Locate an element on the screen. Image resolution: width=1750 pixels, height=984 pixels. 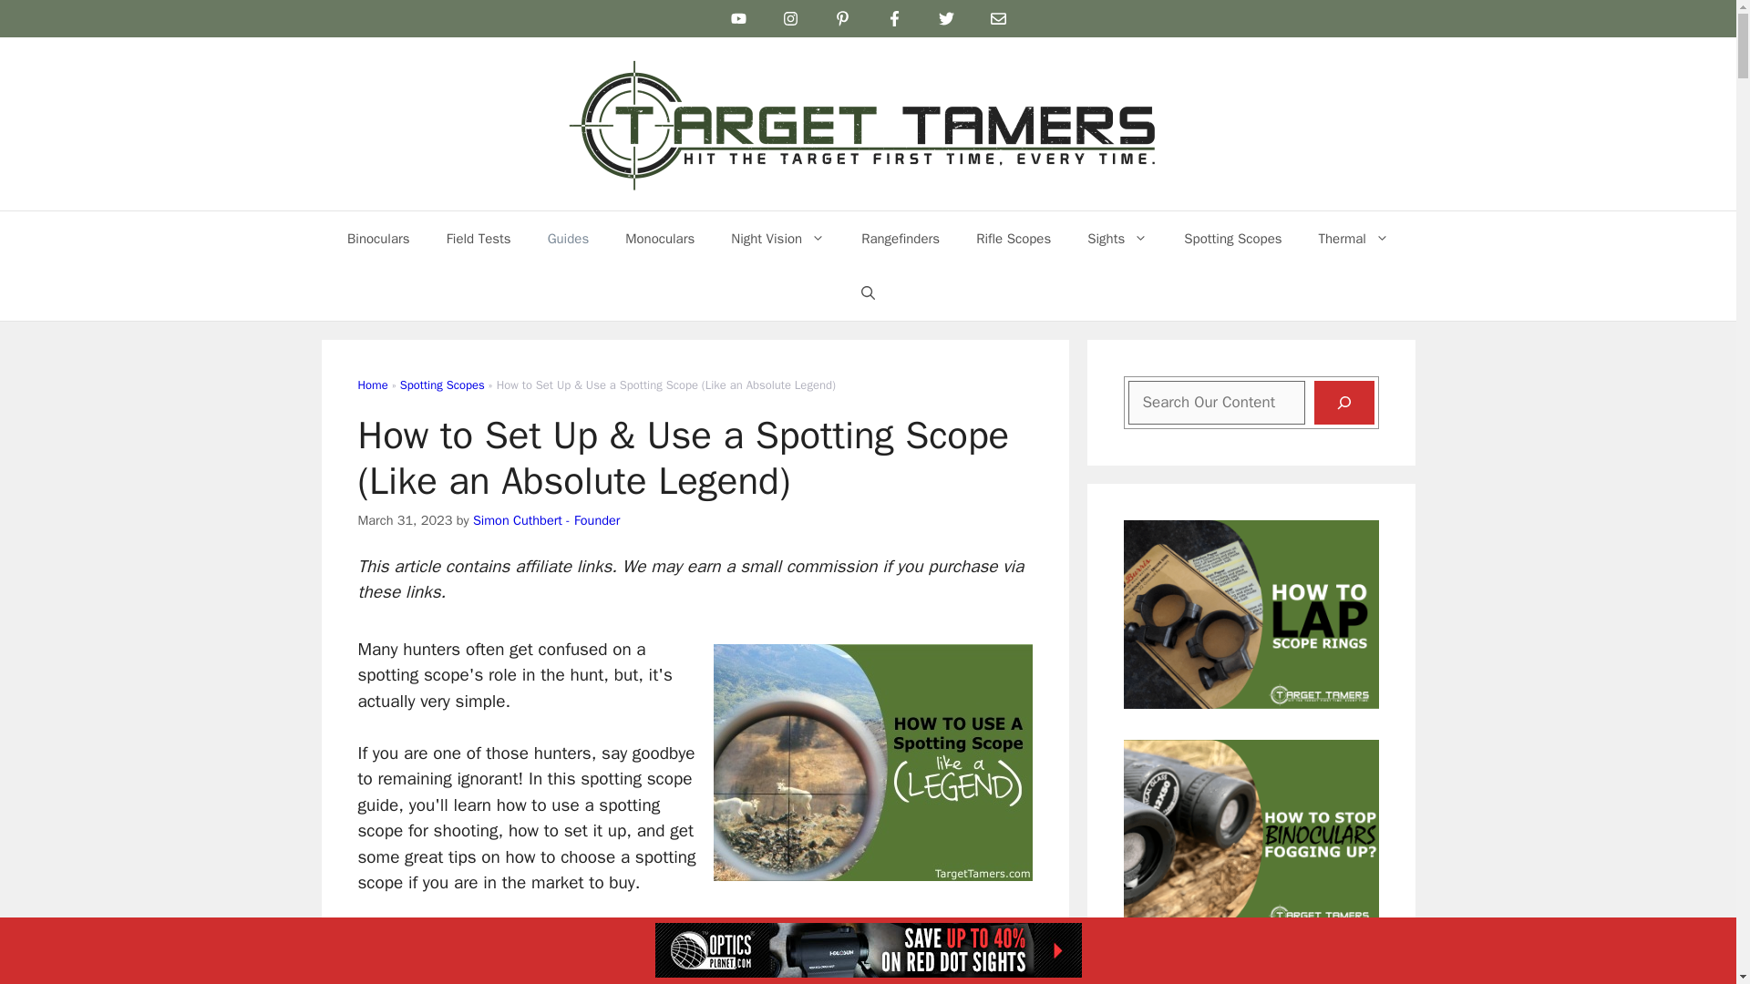
Rifle Scopes is located at coordinates (1014, 239).